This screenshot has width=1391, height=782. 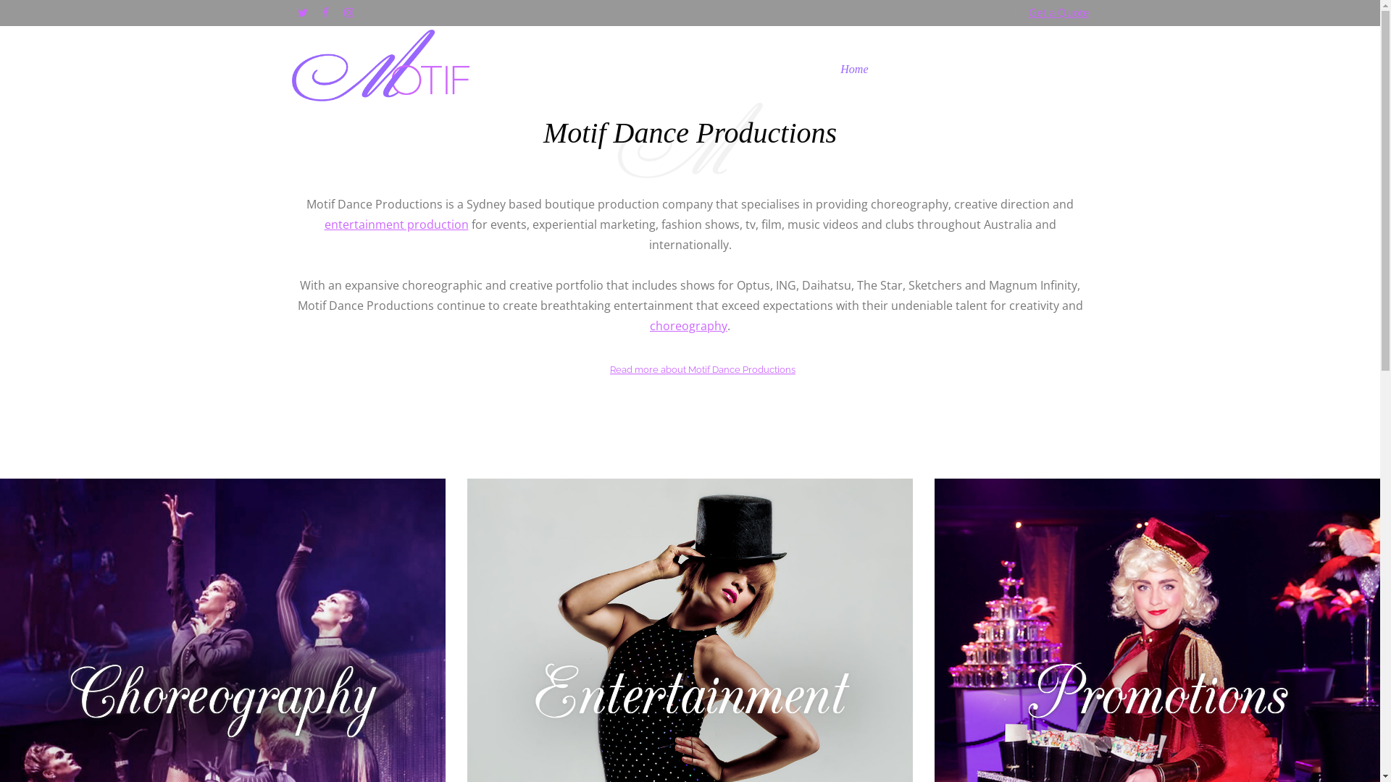 What do you see at coordinates (911, 70) in the screenshot?
I see `About` at bounding box center [911, 70].